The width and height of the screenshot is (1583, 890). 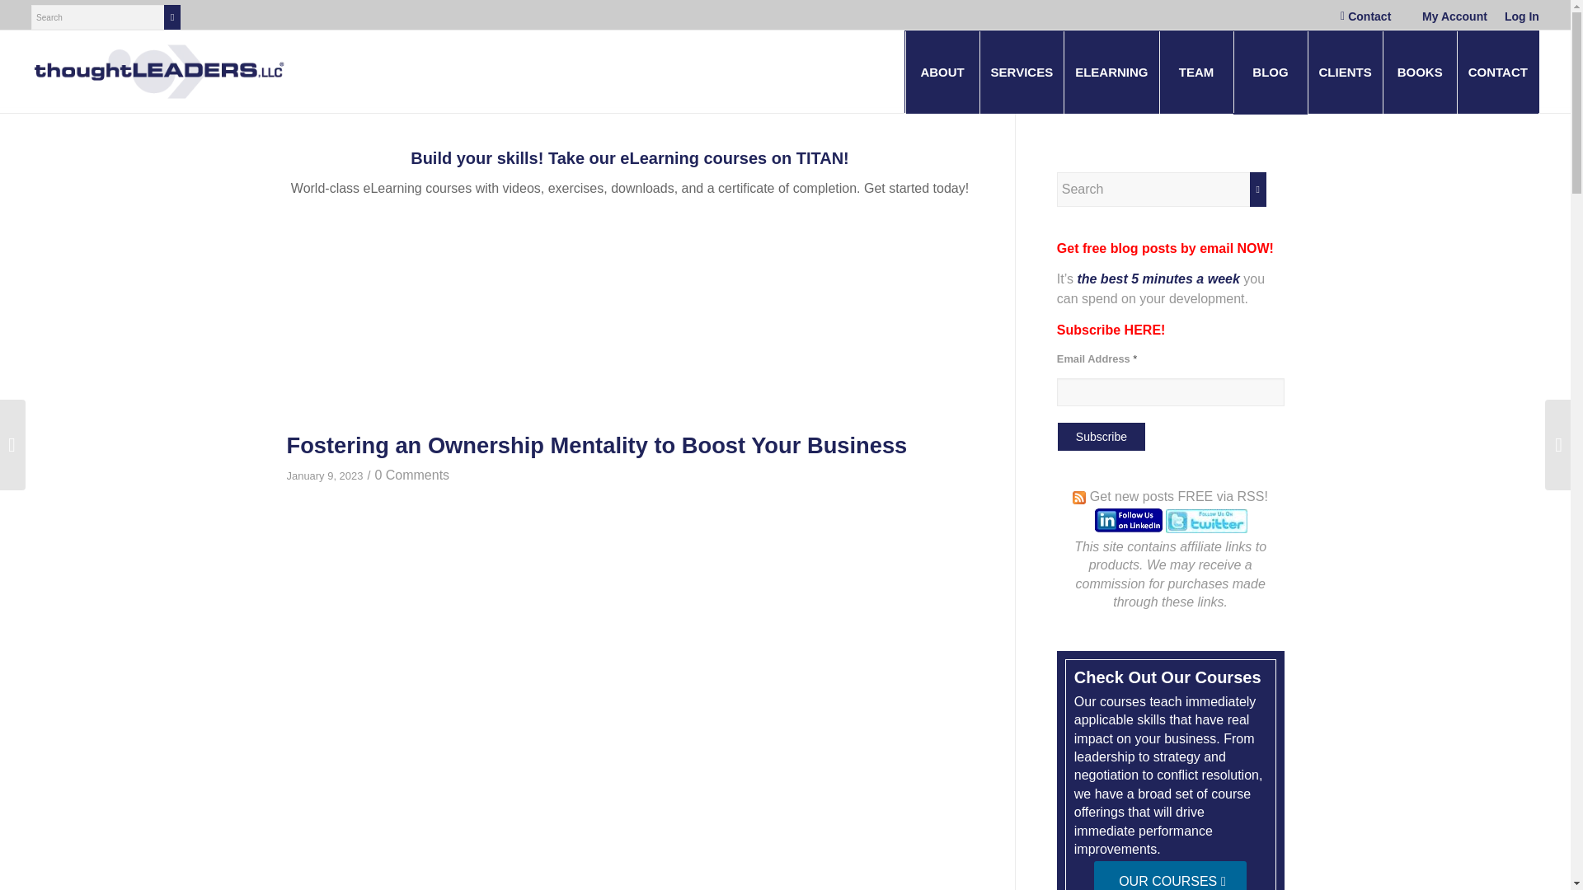 What do you see at coordinates (1454, 16) in the screenshot?
I see `My Account` at bounding box center [1454, 16].